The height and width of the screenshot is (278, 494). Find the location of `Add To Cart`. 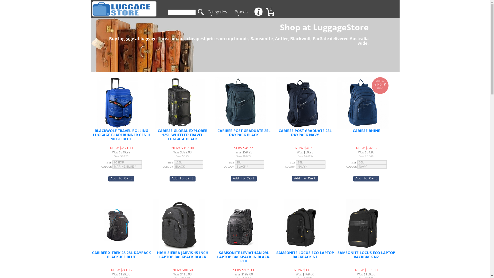

Add To Cart is located at coordinates (366, 179).